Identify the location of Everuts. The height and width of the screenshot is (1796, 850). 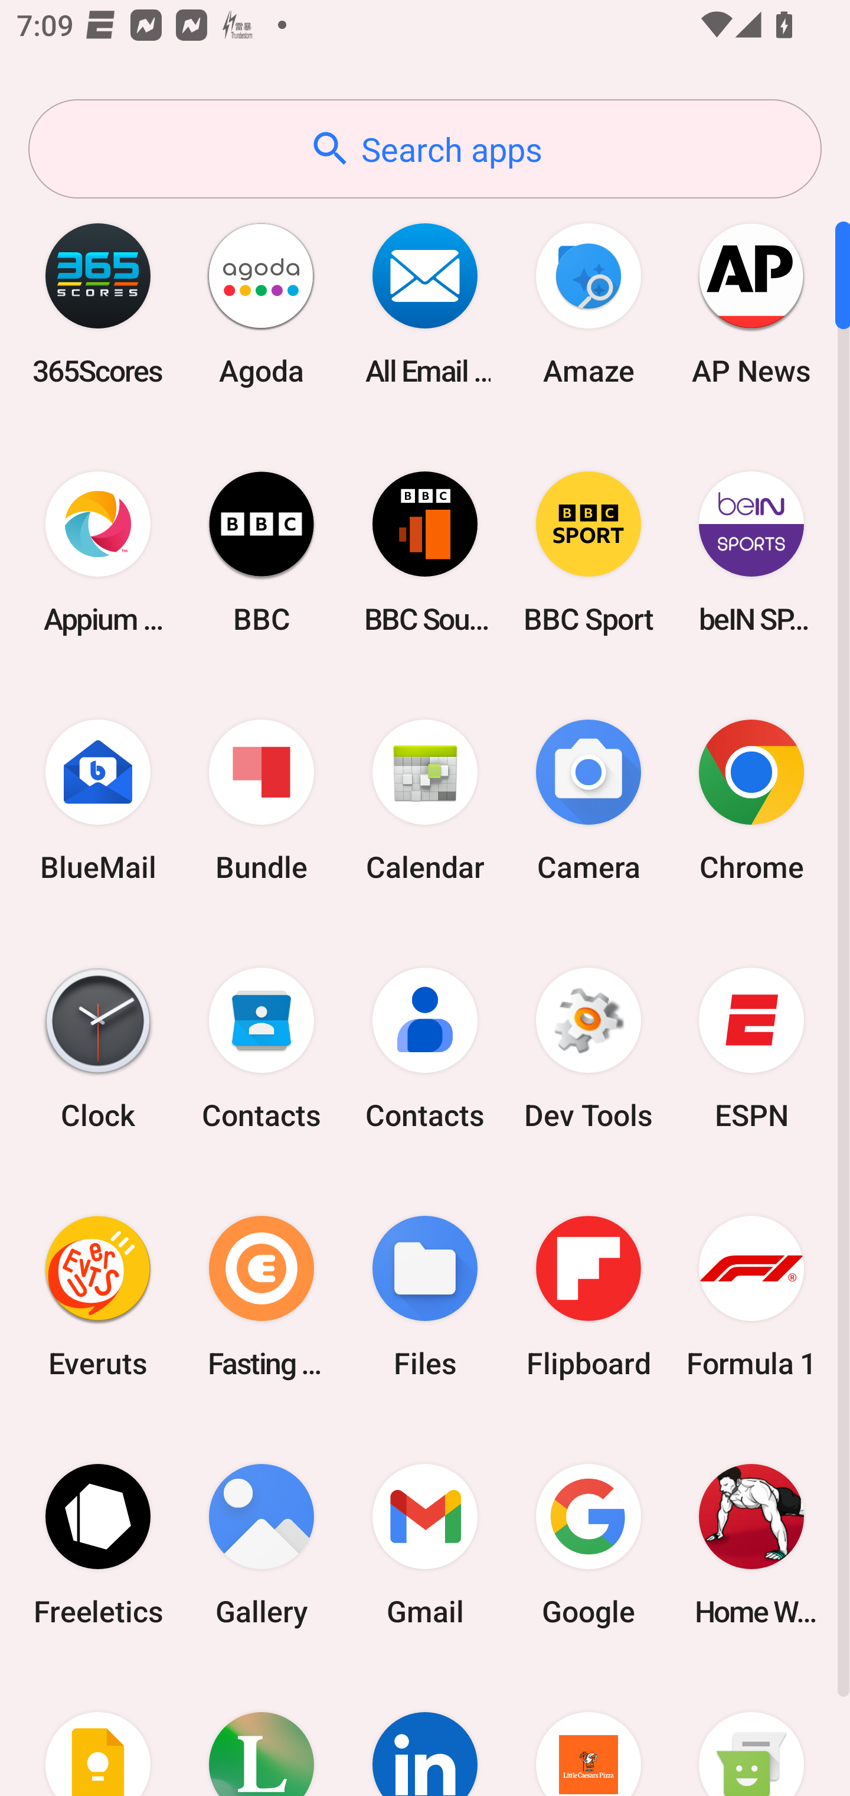
(98, 1296).